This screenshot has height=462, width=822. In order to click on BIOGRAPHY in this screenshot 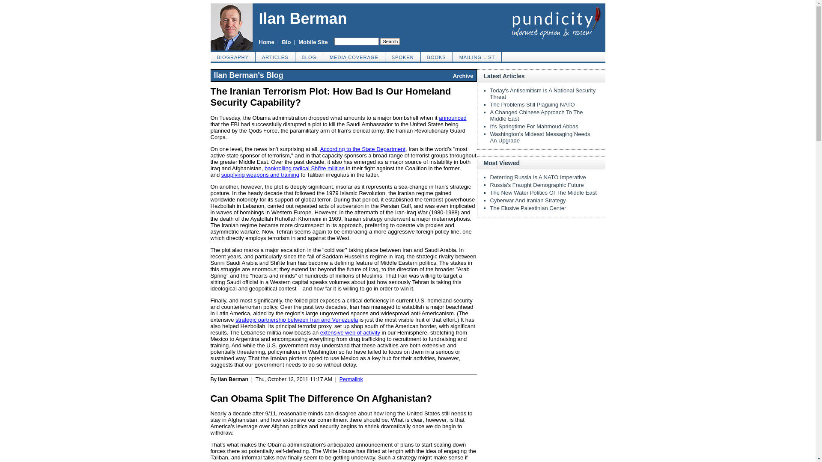, I will do `click(233, 56)`.